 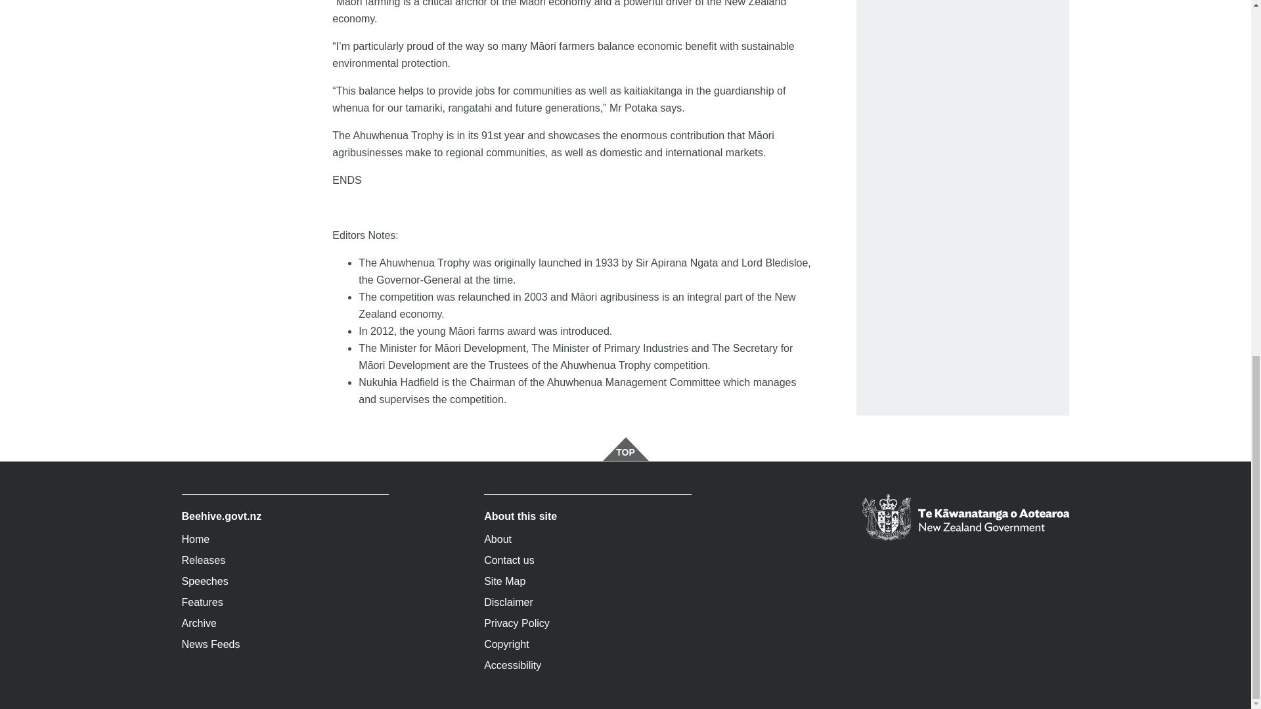 What do you see at coordinates (587, 540) in the screenshot?
I see `About` at bounding box center [587, 540].